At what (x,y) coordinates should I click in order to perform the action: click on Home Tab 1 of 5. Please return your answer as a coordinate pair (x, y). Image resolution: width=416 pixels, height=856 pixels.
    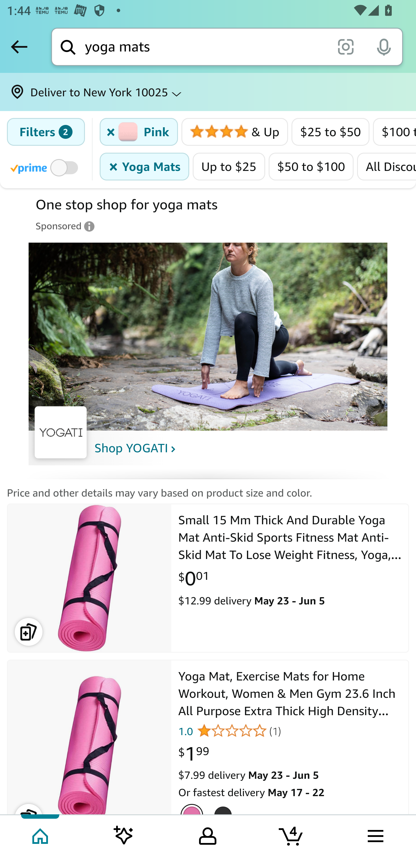
    Looking at the image, I should click on (41, 835).